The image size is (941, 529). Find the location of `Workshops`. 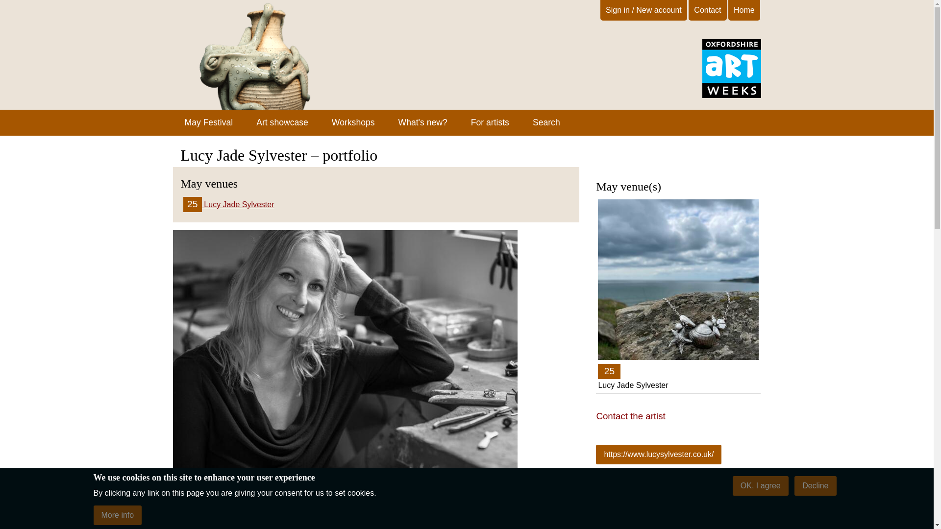

Workshops is located at coordinates (353, 122).